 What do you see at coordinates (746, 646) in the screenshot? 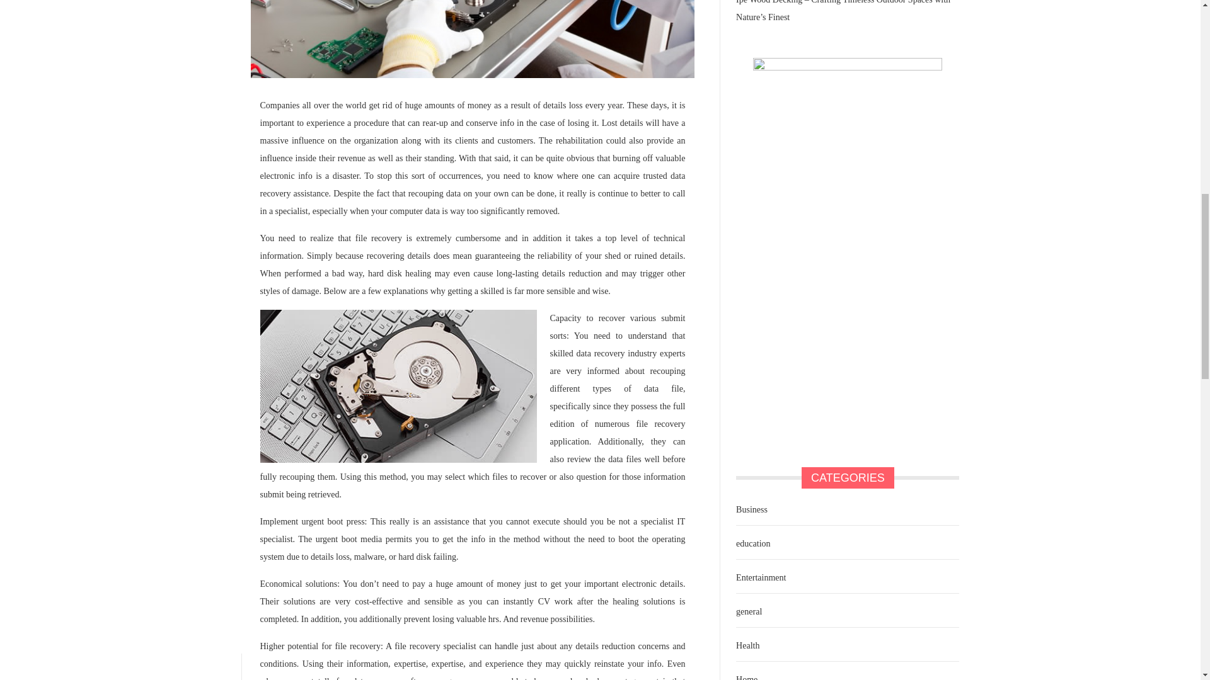
I see `Health` at bounding box center [746, 646].